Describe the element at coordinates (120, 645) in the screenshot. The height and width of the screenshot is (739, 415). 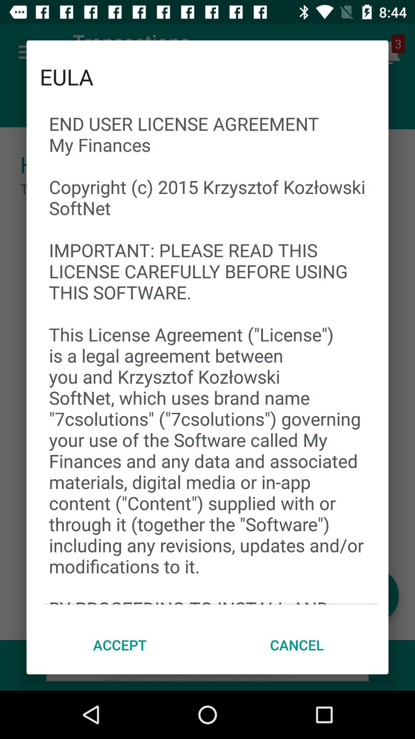
I see `press the accept at the bottom left corner` at that location.